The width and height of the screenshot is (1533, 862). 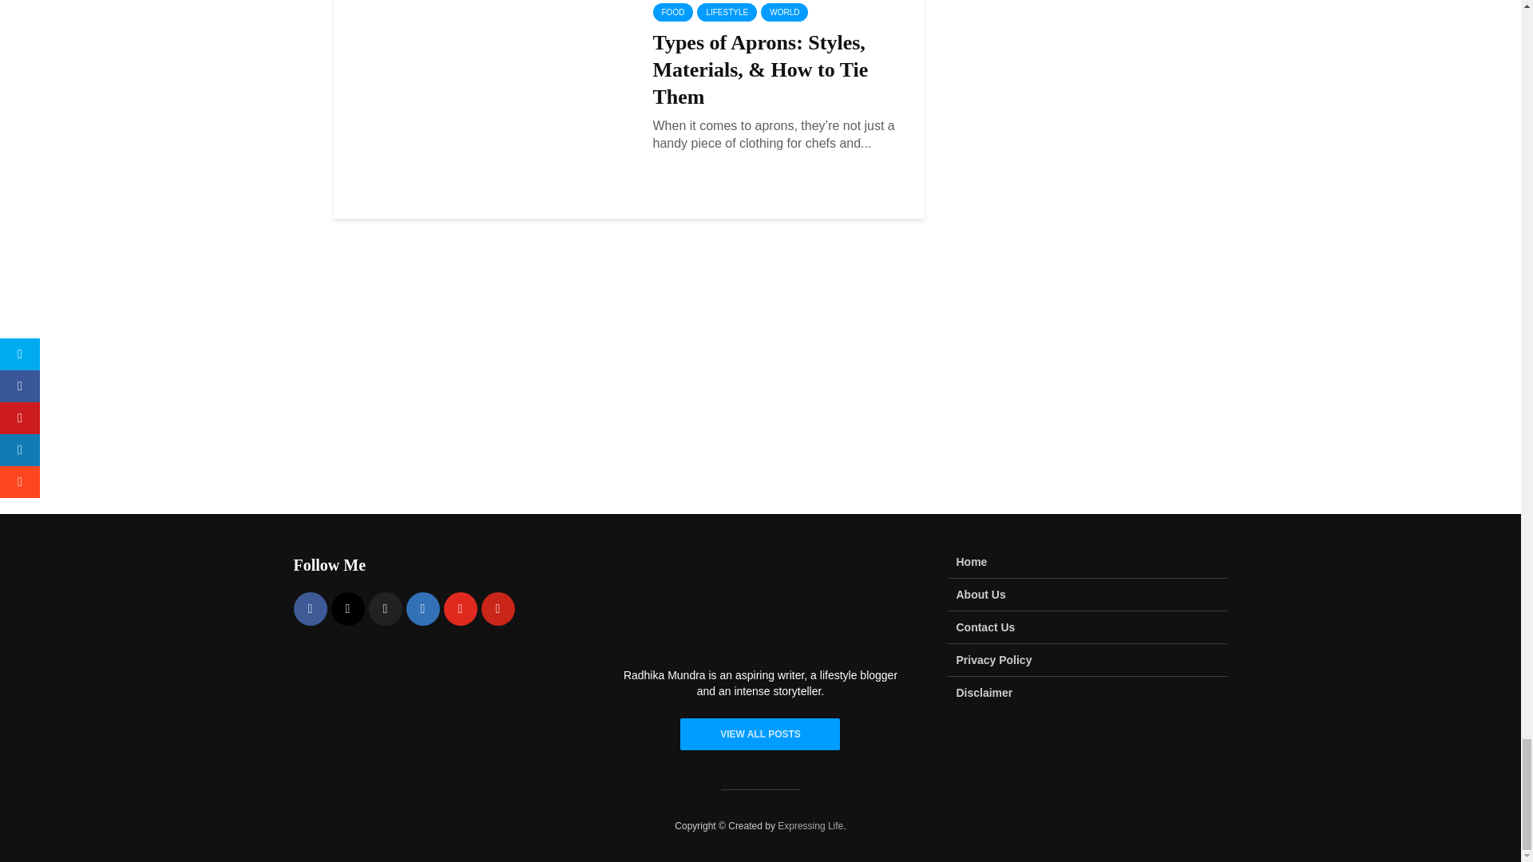 What do you see at coordinates (311, 608) in the screenshot?
I see `Facebook` at bounding box center [311, 608].